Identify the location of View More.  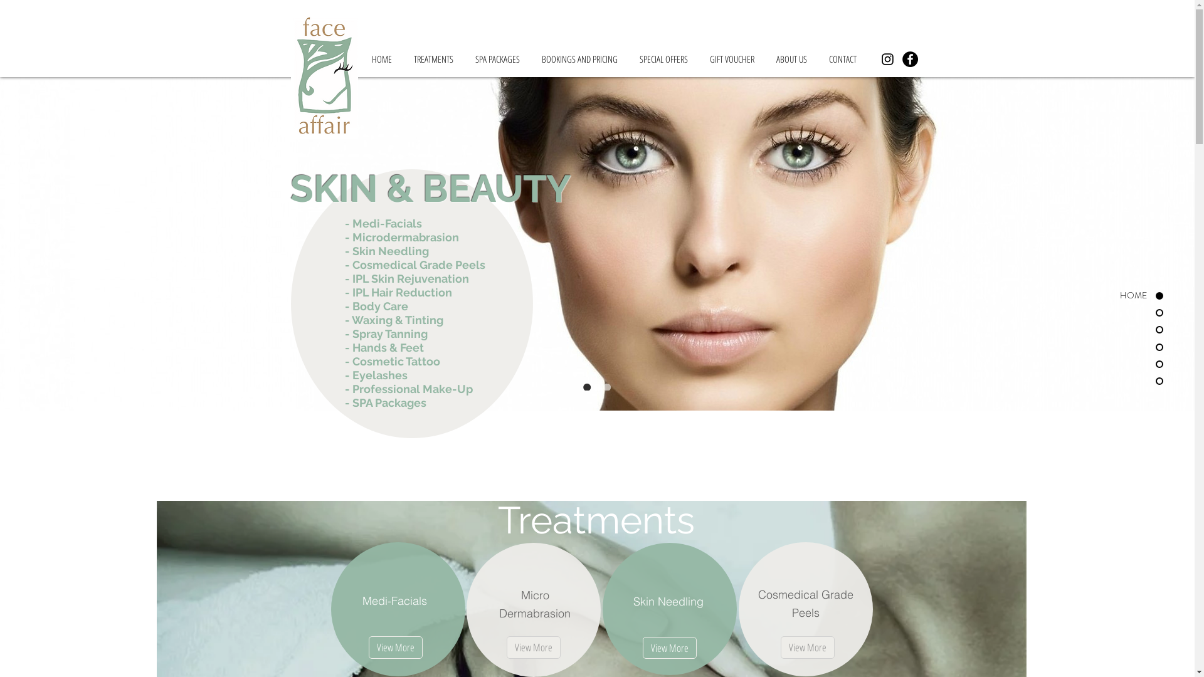
(669, 648).